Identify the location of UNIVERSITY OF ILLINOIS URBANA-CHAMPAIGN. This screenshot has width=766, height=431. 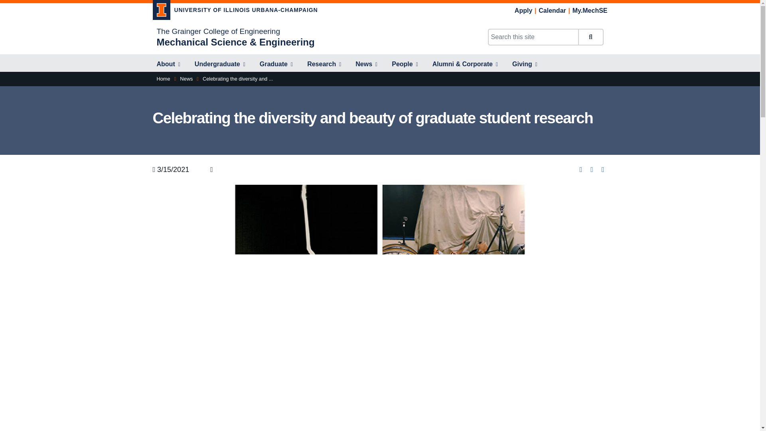
(235, 11).